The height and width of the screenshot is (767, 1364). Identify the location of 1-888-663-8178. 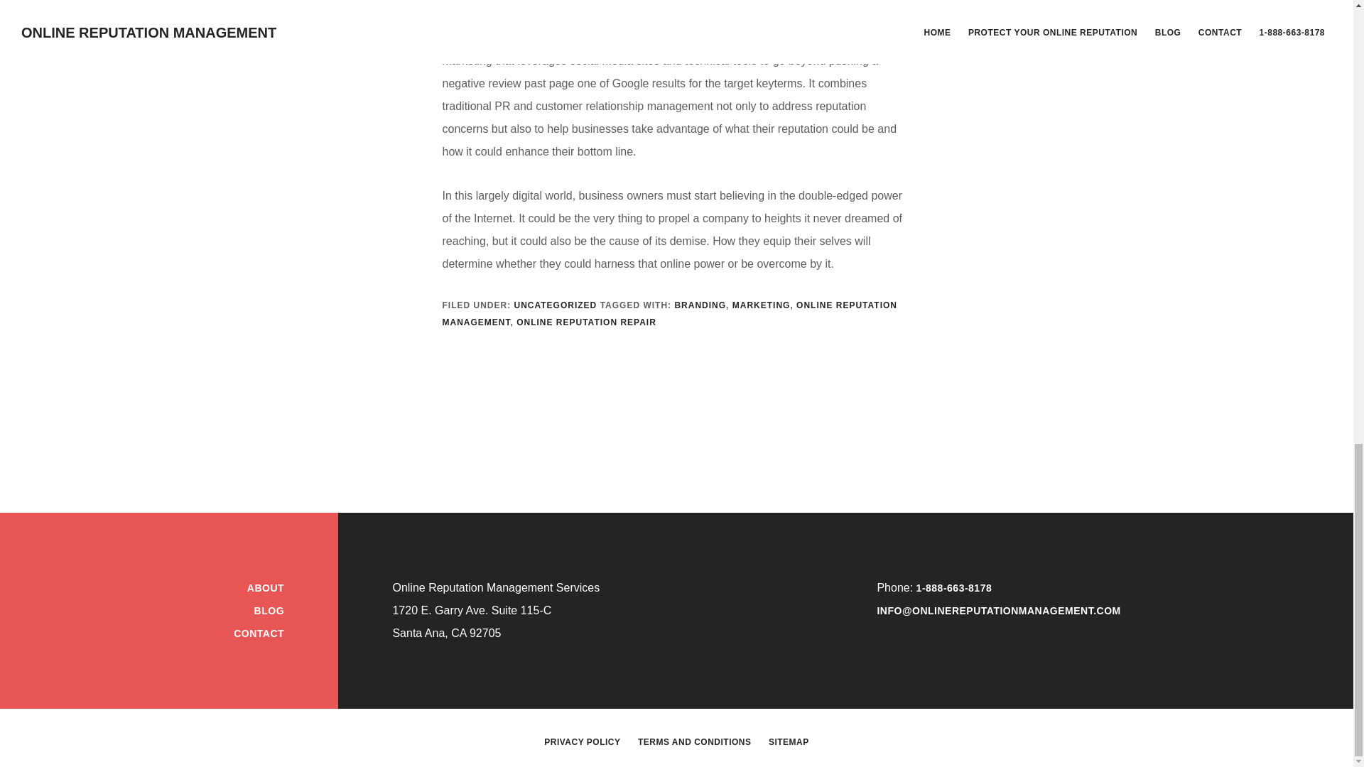
(955, 587).